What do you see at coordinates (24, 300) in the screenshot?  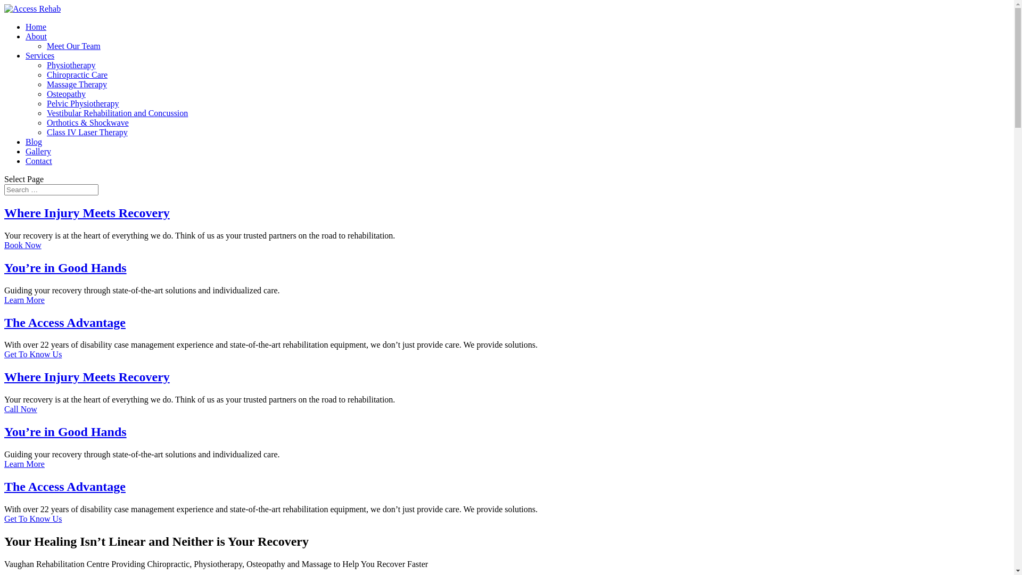 I see `Learn More` at bounding box center [24, 300].